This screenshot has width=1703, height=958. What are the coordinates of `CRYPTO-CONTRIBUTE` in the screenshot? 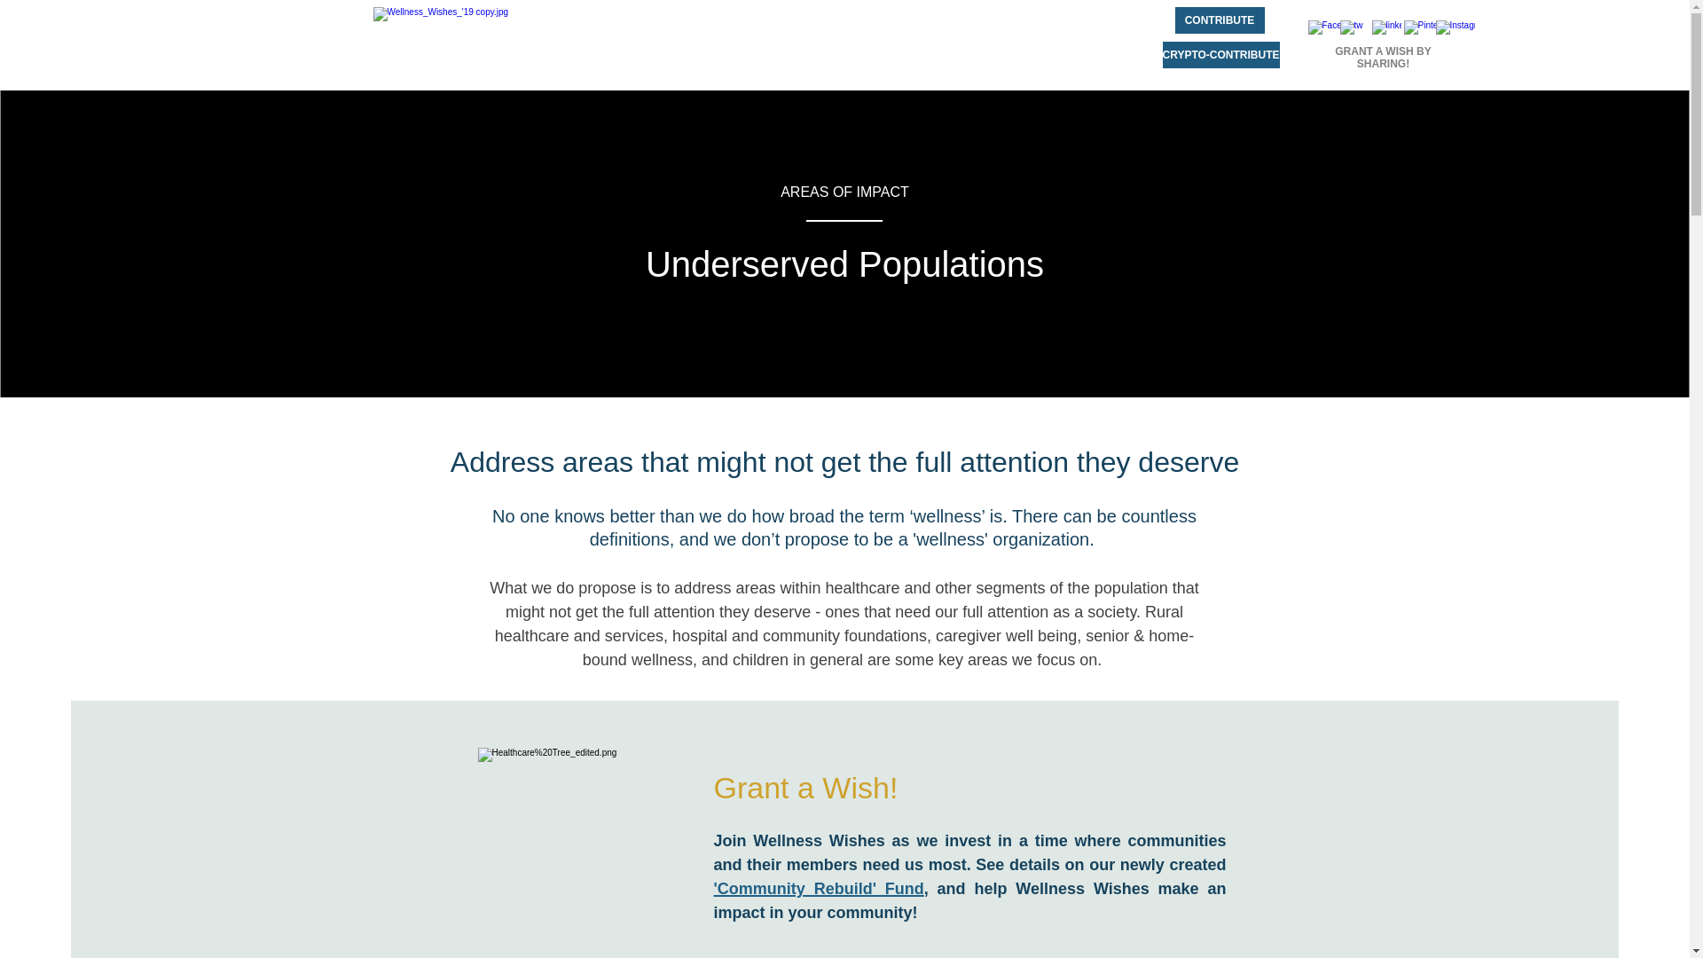 It's located at (1220, 55).